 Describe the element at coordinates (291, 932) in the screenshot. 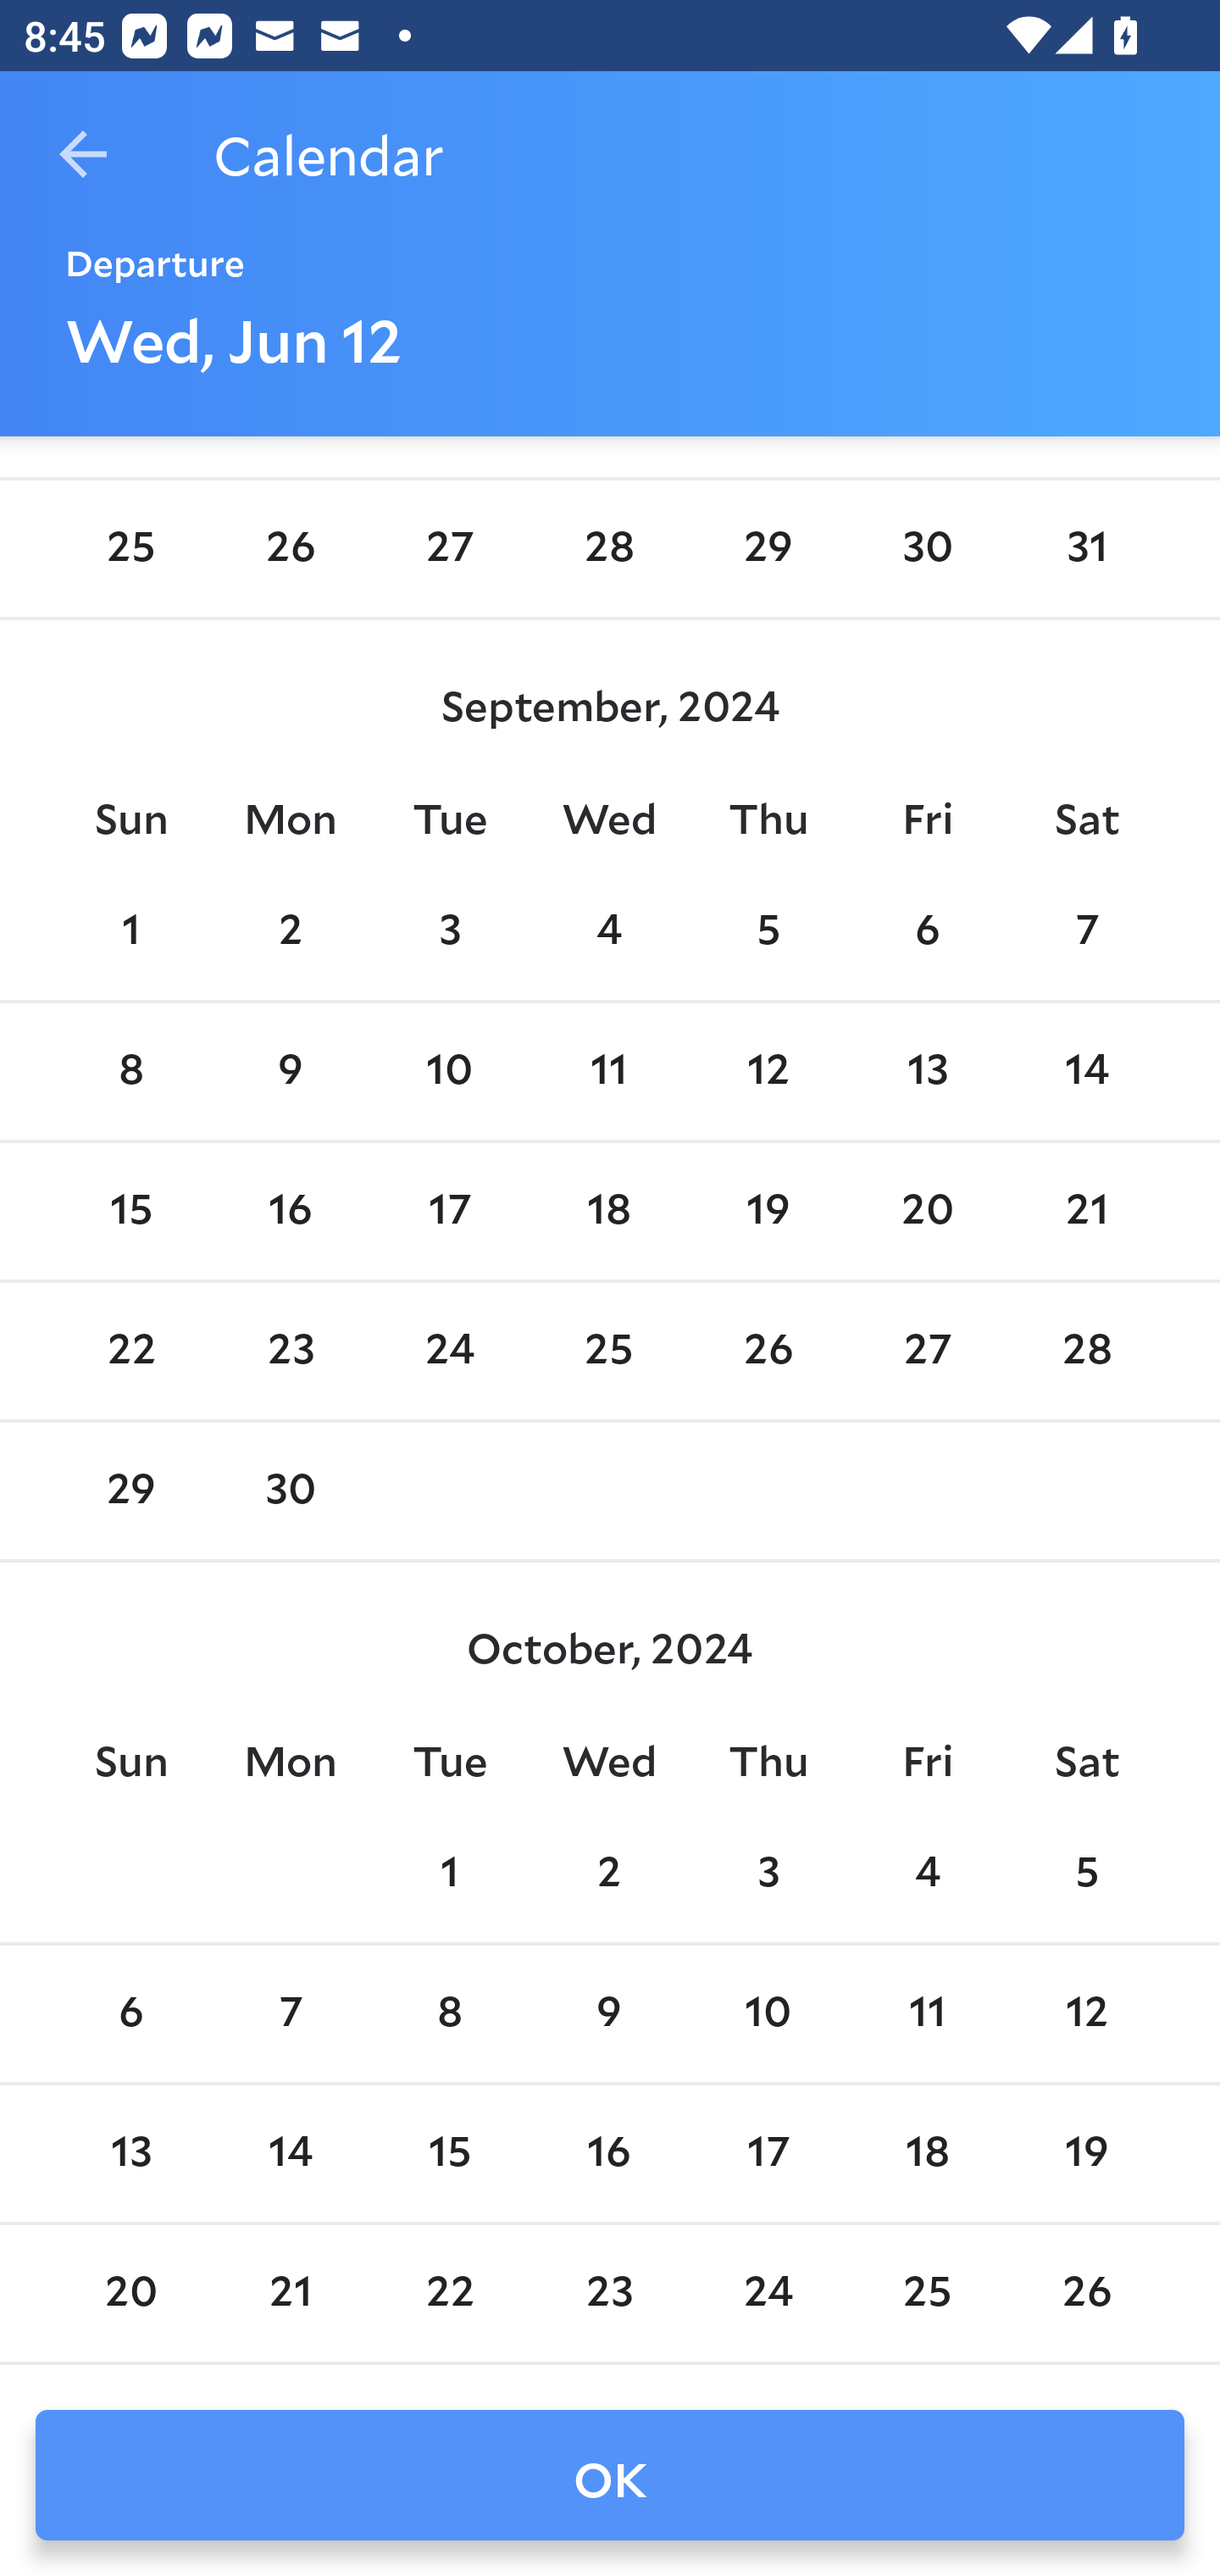

I see `2` at that location.